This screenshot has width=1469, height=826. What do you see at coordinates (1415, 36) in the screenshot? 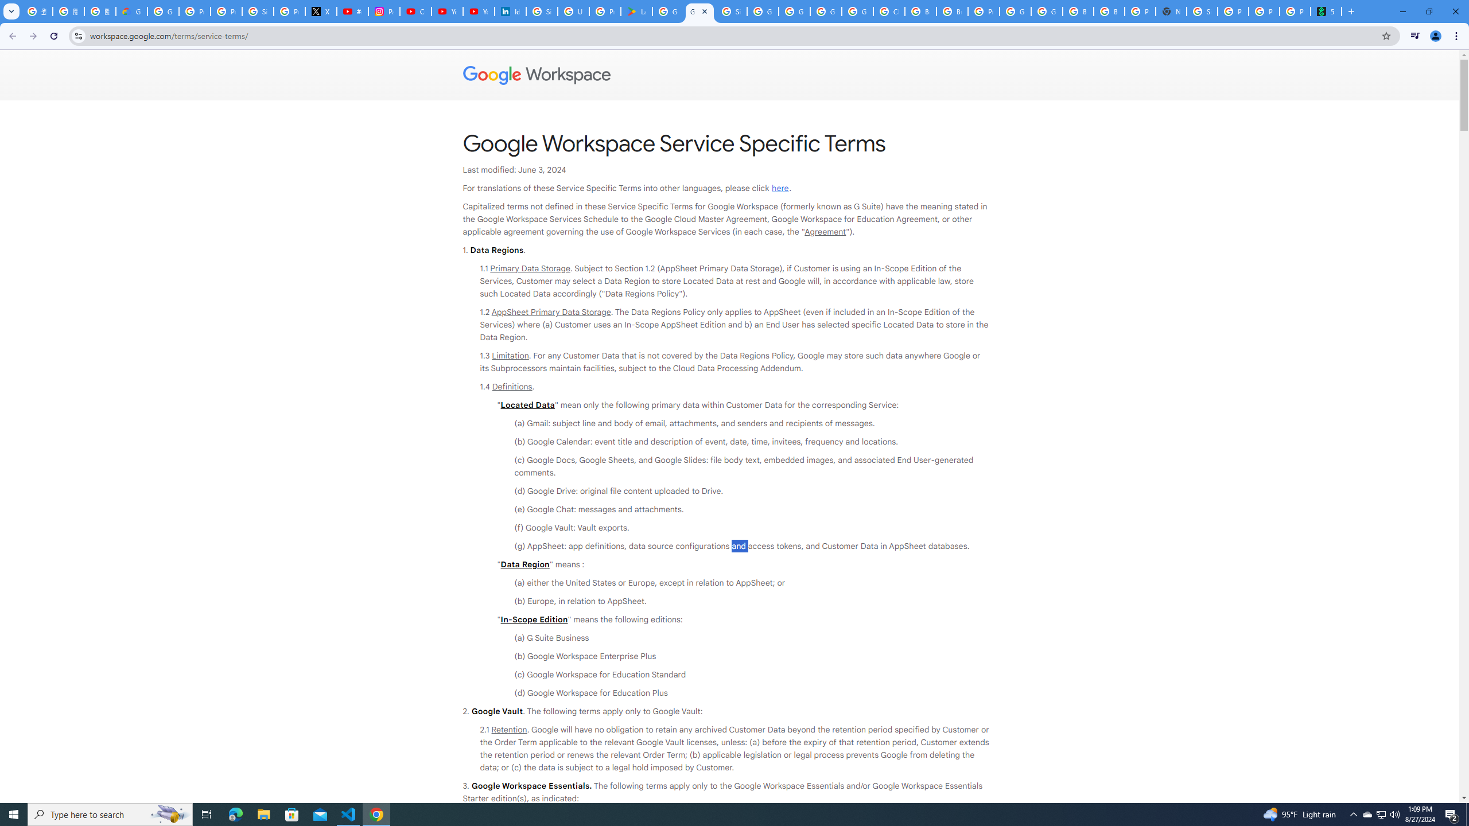
I see `Control your music, videos, and more` at bounding box center [1415, 36].